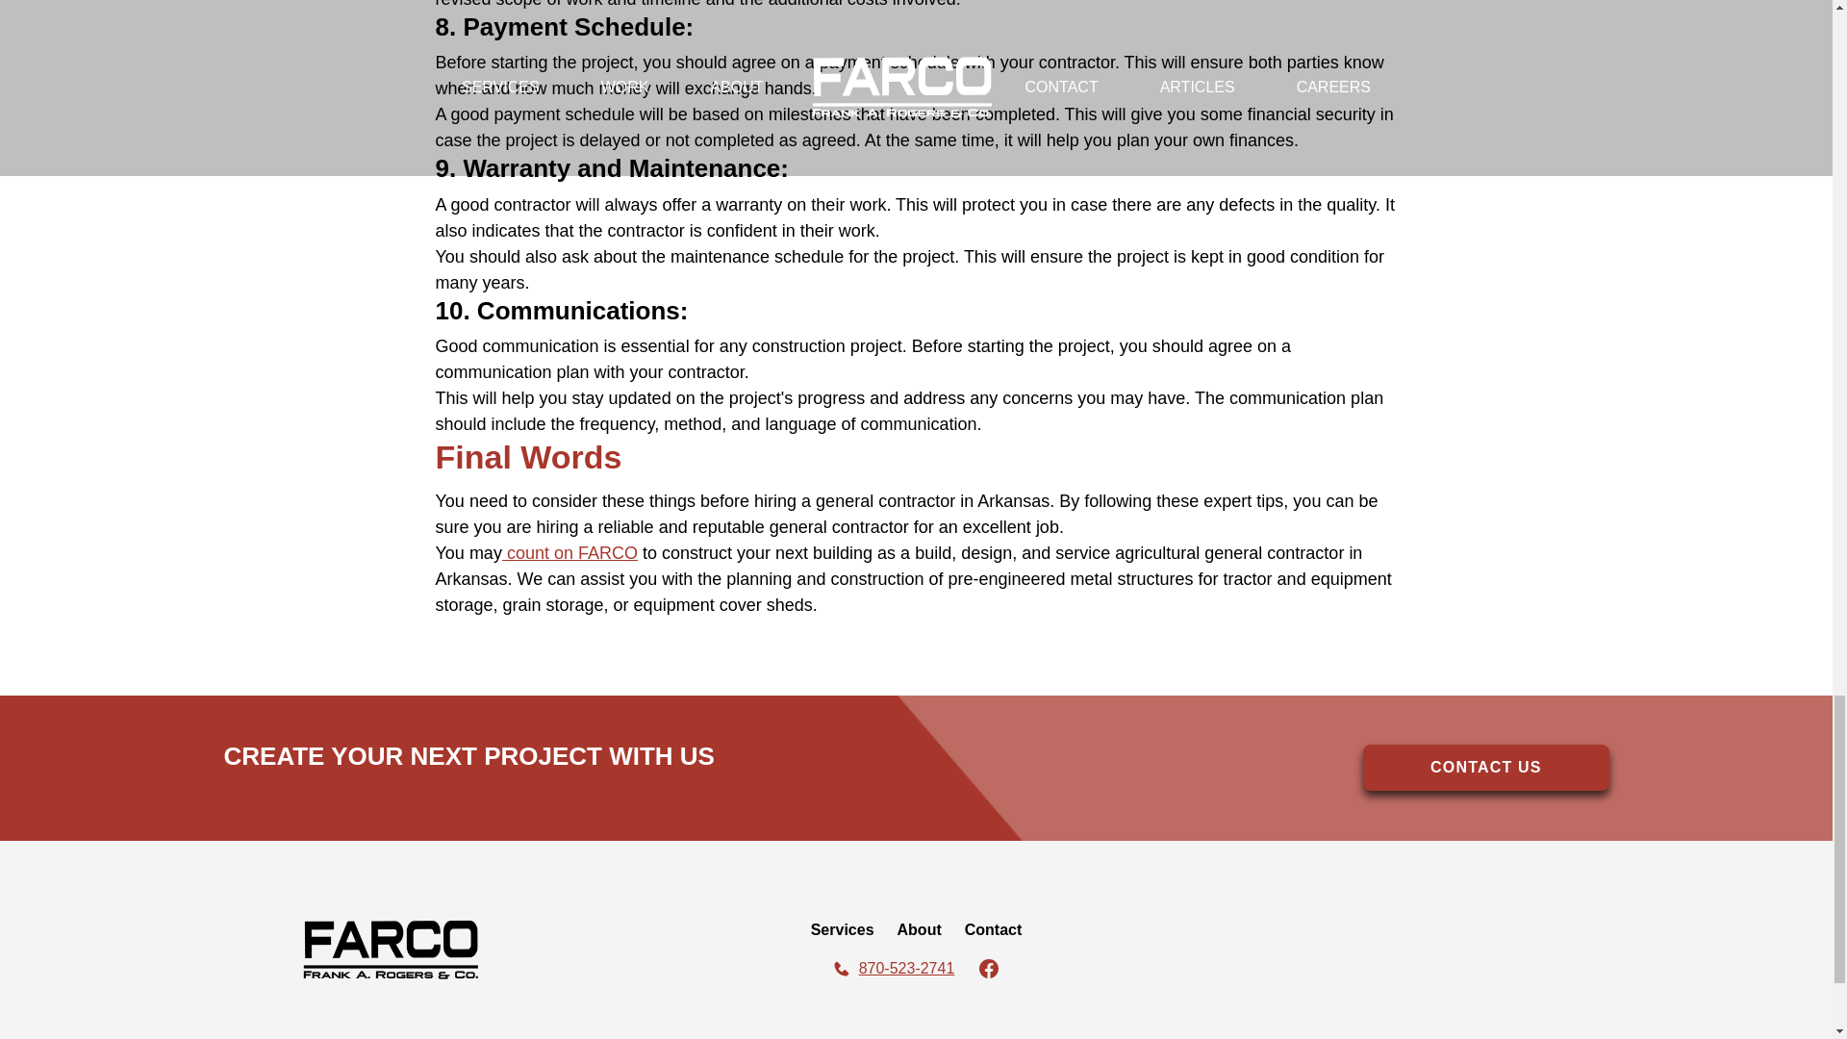 The image size is (1847, 1039). I want to click on Contact, so click(993, 929).